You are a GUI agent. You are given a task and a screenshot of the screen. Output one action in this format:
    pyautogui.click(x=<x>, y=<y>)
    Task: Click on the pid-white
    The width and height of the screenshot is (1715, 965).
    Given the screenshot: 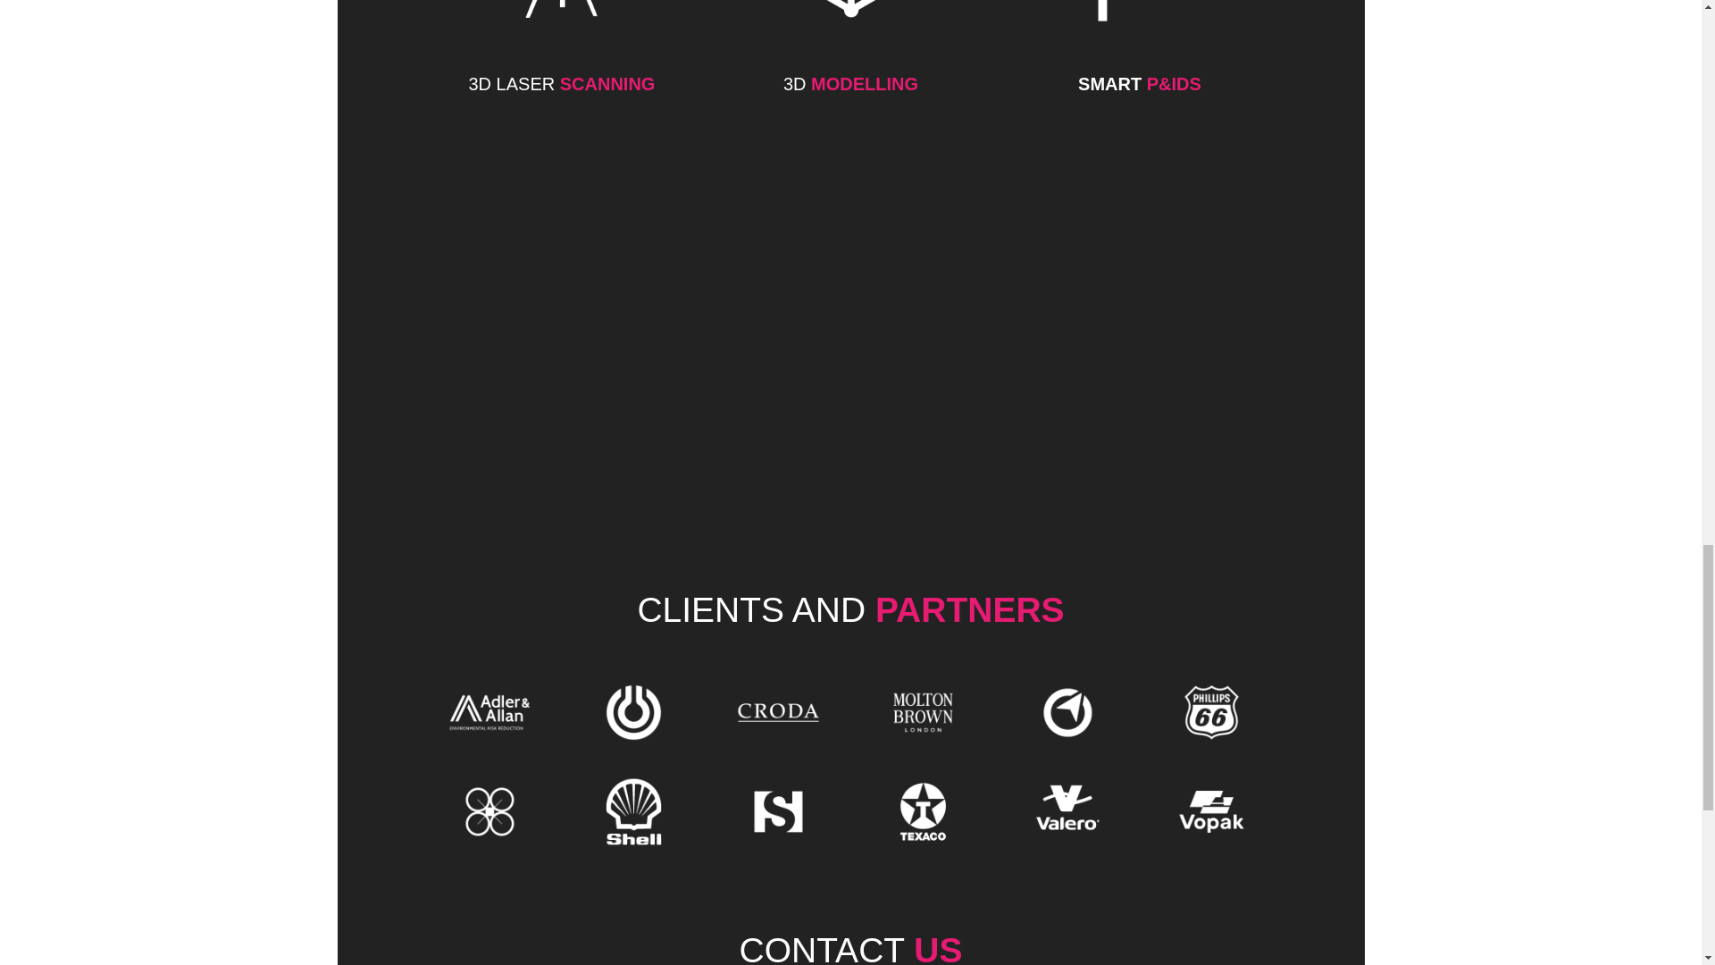 What is the action you would take?
    pyautogui.click(x=1139, y=27)
    